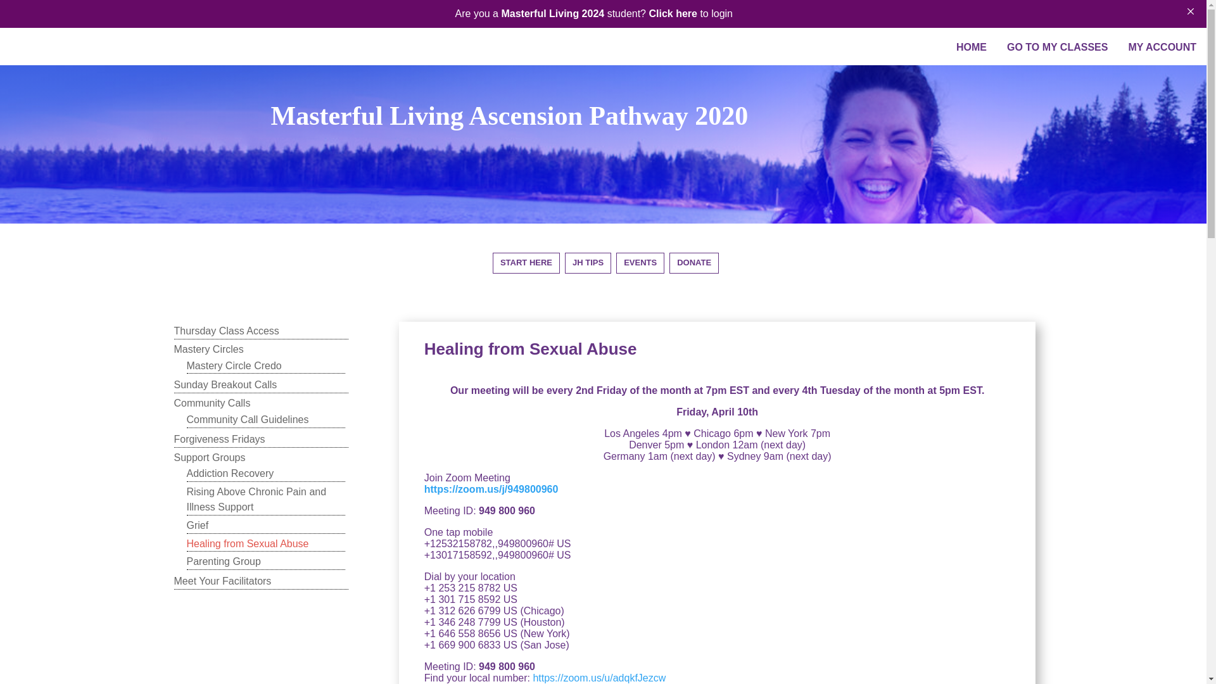  I want to click on JH TIPS, so click(588, 265).